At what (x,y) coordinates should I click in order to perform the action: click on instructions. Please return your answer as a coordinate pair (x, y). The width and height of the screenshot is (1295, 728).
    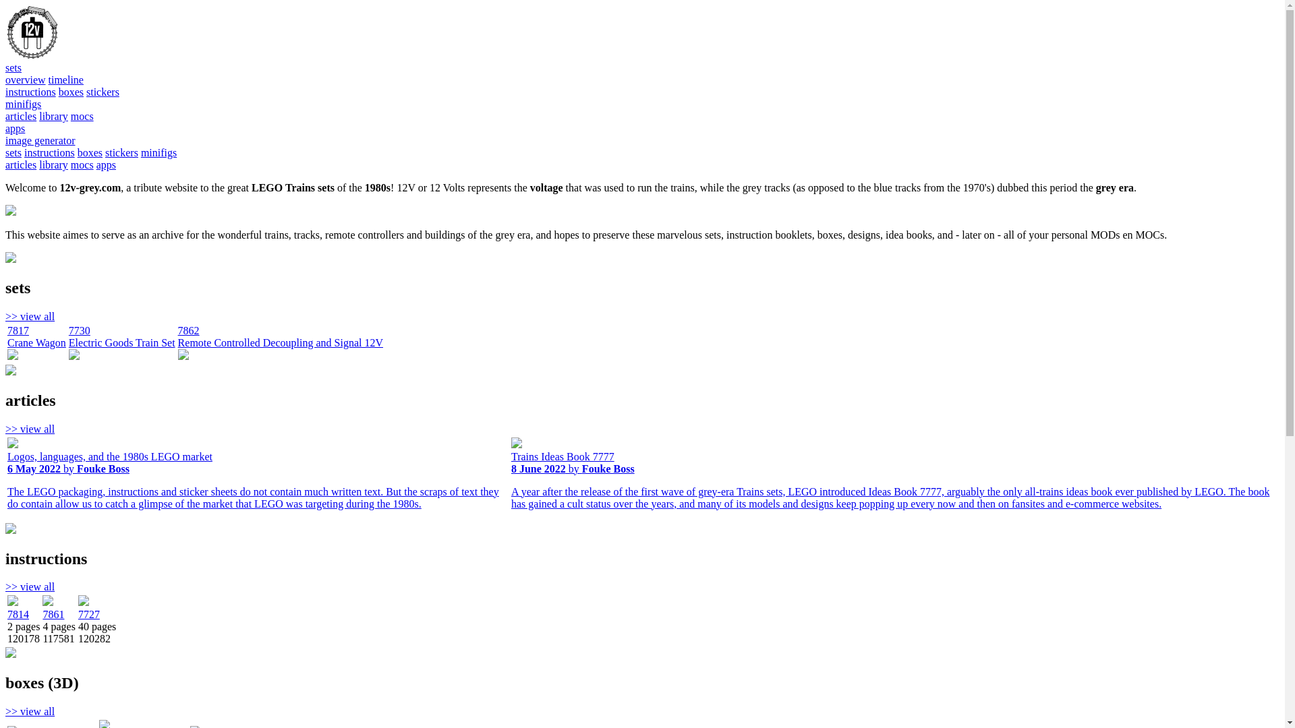
    Looking at the image, I should click on (50, 152).